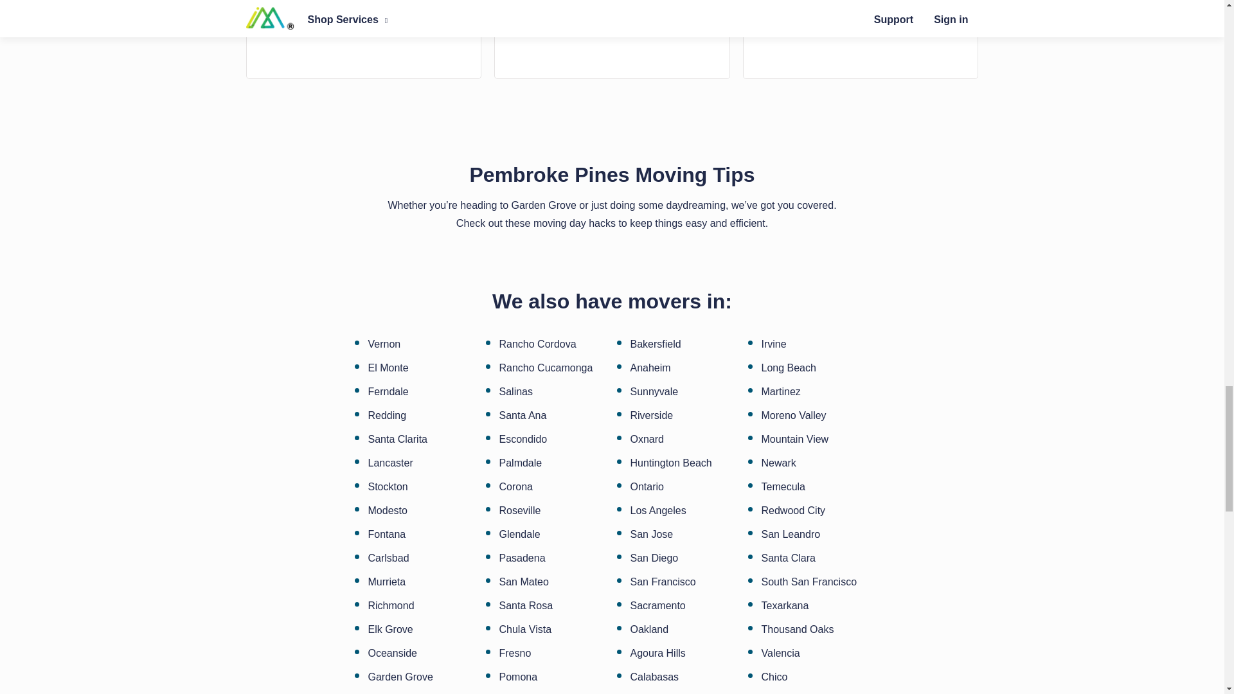 This screenshot has width=1234, height=694. I want to click on El Monte, so click(388, 368).